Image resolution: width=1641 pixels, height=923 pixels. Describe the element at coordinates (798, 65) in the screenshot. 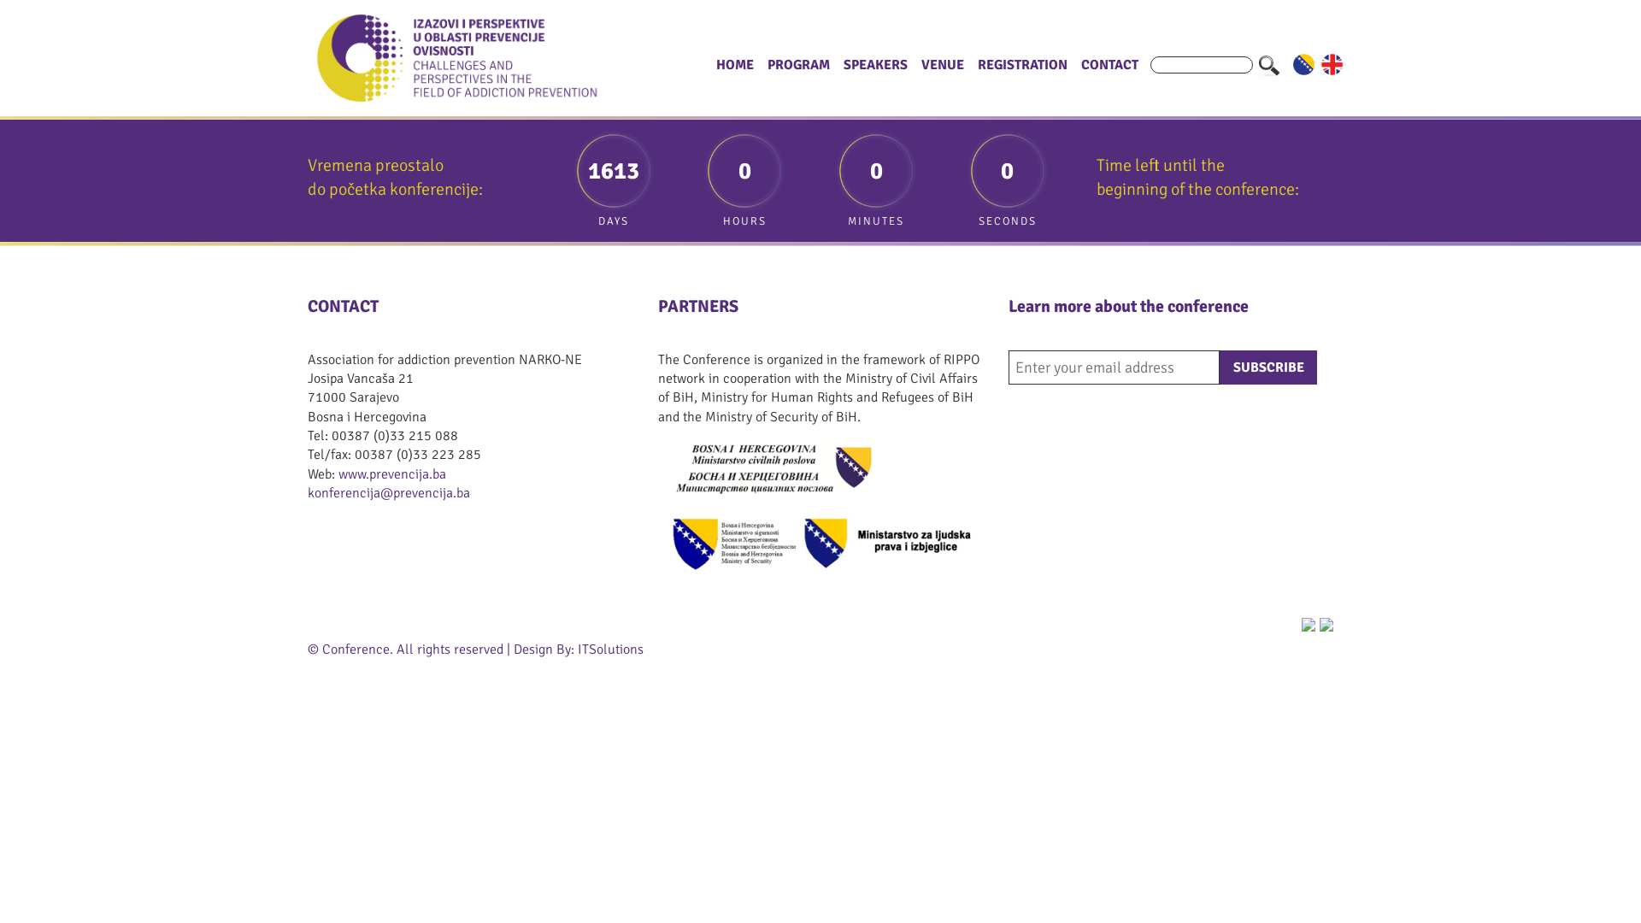

I see `PROGRAM` at that location.